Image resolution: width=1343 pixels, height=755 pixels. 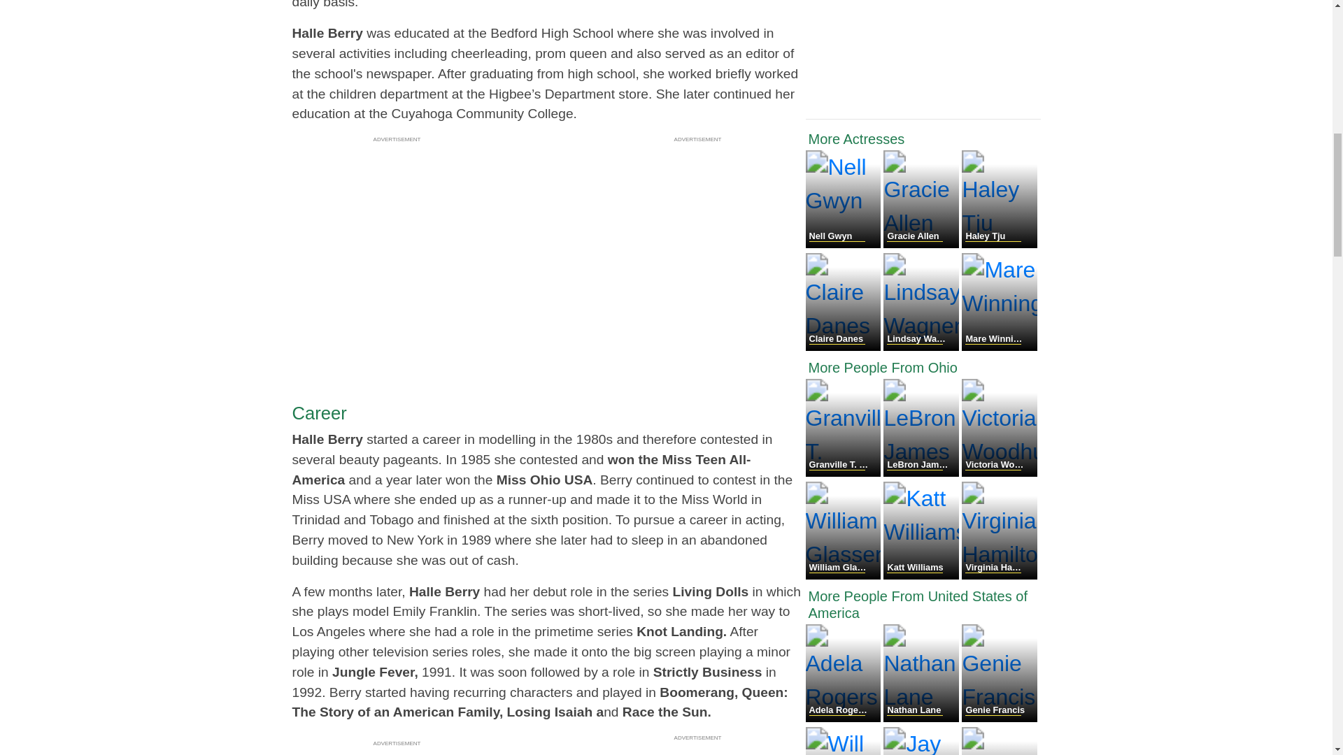 I want to click on Katt Williams, so click(x=922, y=575).